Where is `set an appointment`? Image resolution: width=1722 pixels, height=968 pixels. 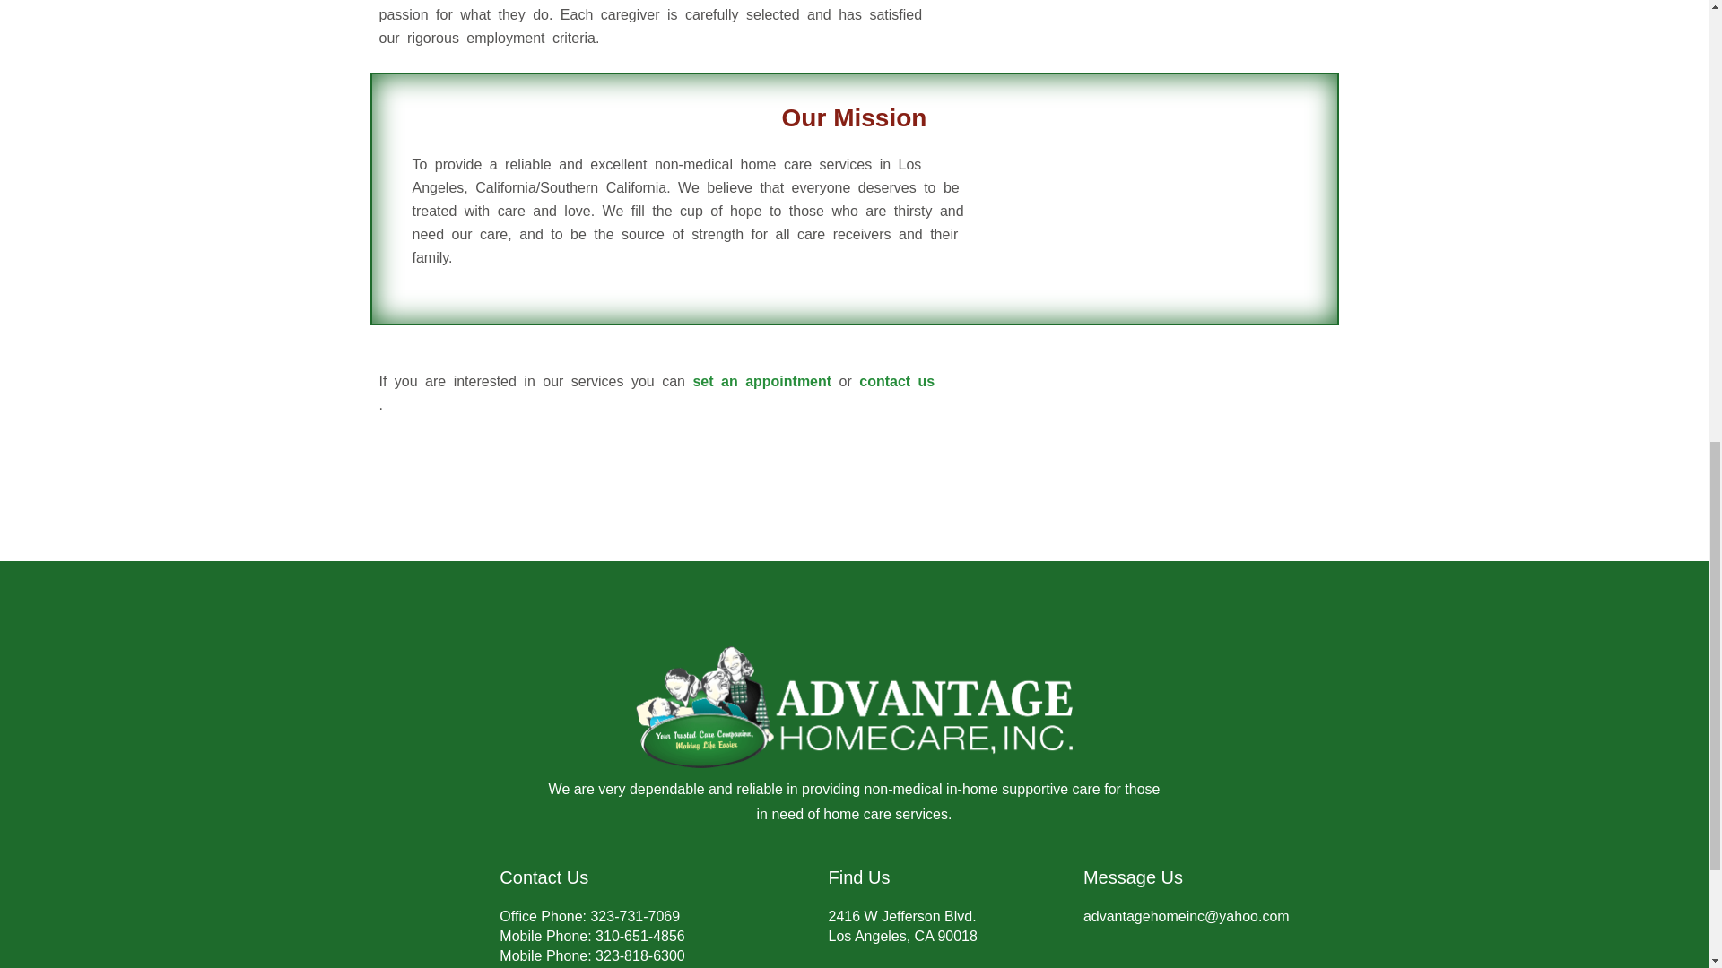 set an appointment is located at coordinates (761, 381).